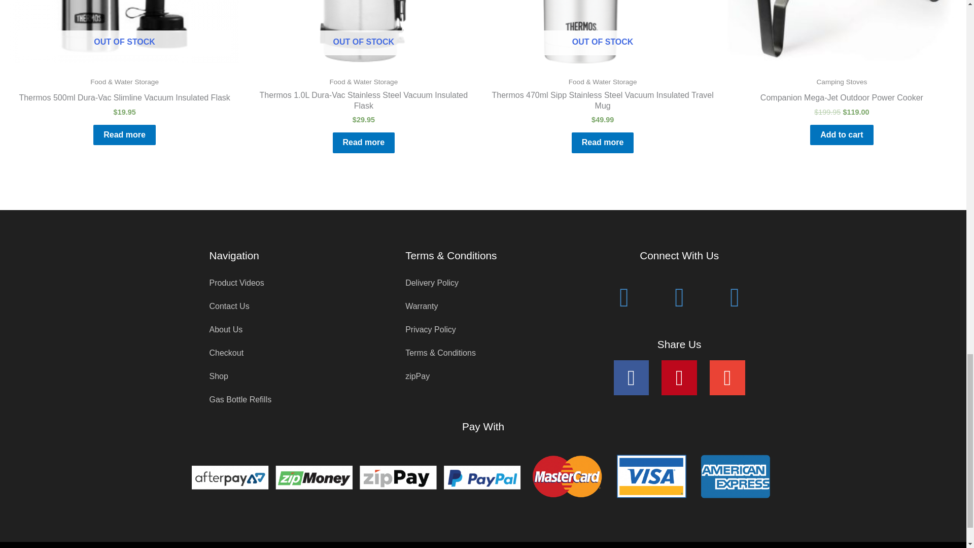 The height and width of the screenshot is (548, 974). What do you see at coordinates (125, 135) in the screenshot?
I see `Read more` at bounding box center [125, 135].